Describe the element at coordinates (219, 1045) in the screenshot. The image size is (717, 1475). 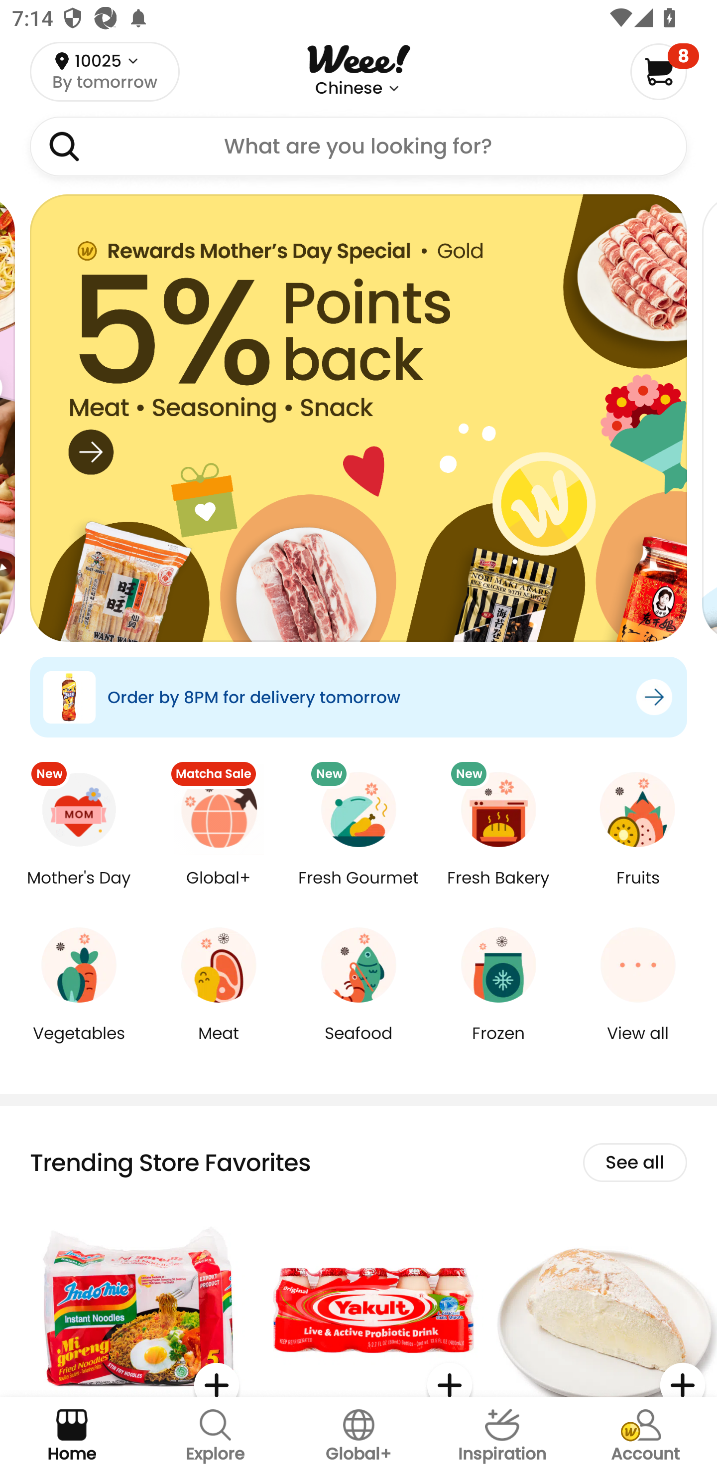
I see `Meat` at that location.